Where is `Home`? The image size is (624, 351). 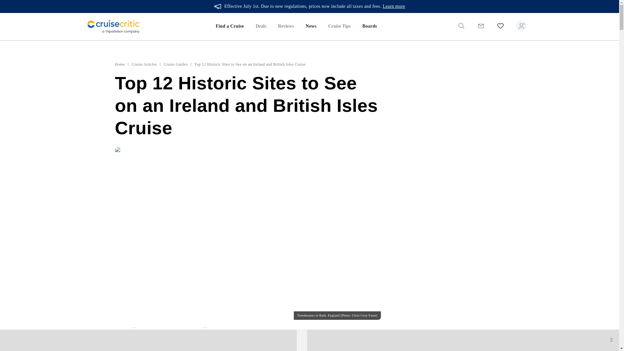
Home is located at coordinates (120, 64).